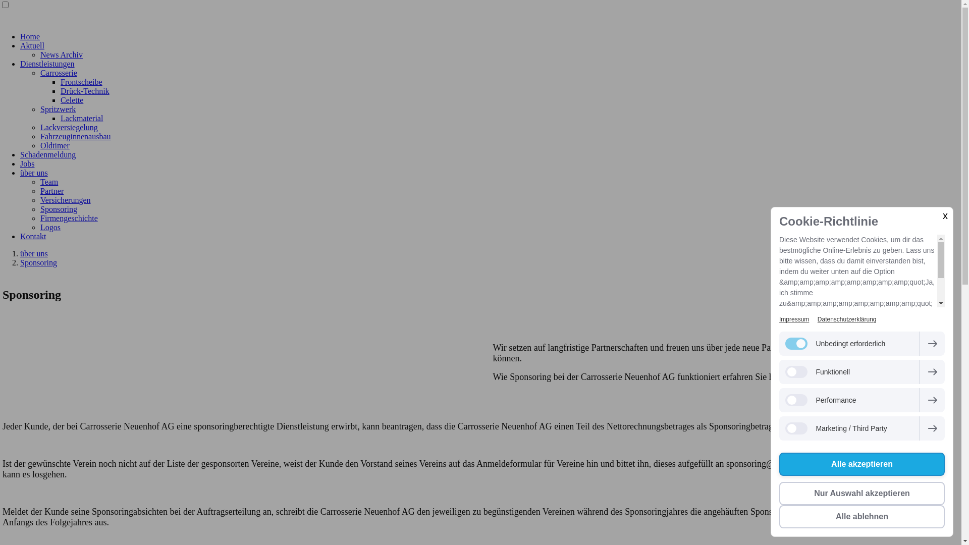  What do you see at coordinates (55, 145) in the screenshot?
I see `Oldtimer` at bounding box center [55, 145].